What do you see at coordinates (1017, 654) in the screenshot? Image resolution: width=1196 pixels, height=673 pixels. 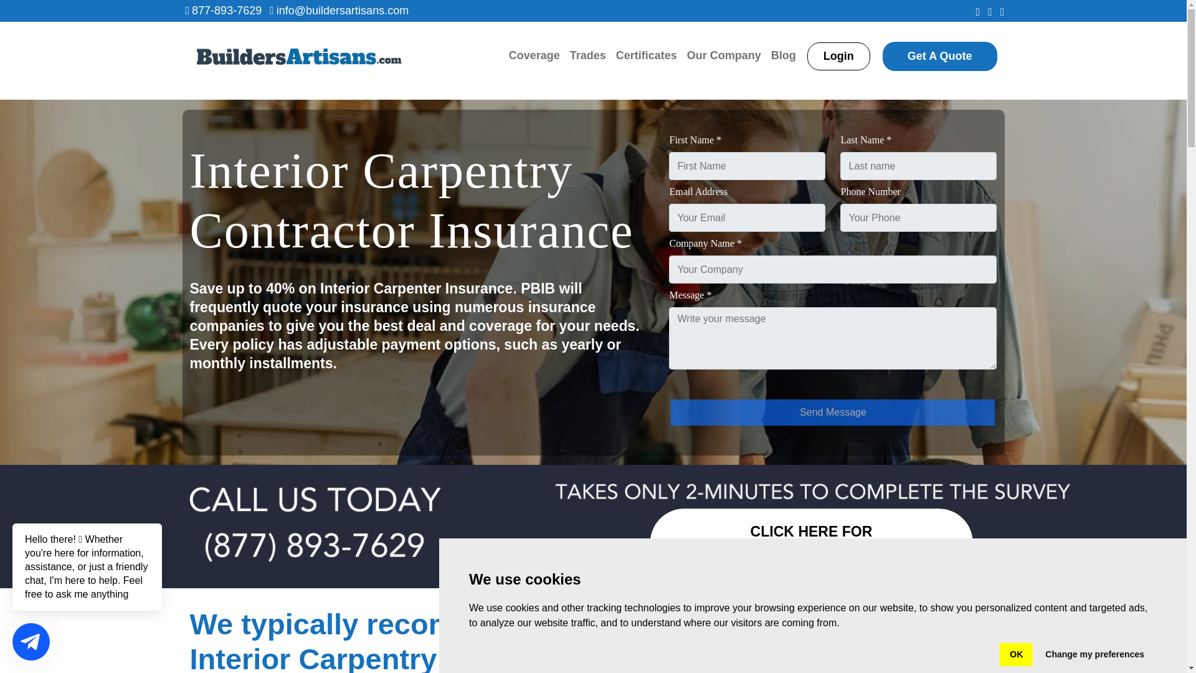 I see `OK` at bounding box center [1017, 654].